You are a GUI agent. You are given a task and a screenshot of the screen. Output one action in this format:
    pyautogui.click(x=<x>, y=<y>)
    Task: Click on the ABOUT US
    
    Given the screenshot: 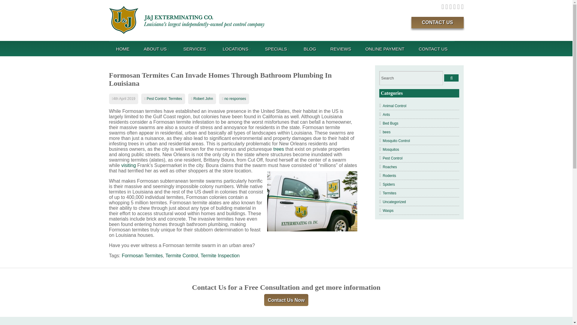 What is the action you would take?
    pyautogui.click(x=155, y=49)
    